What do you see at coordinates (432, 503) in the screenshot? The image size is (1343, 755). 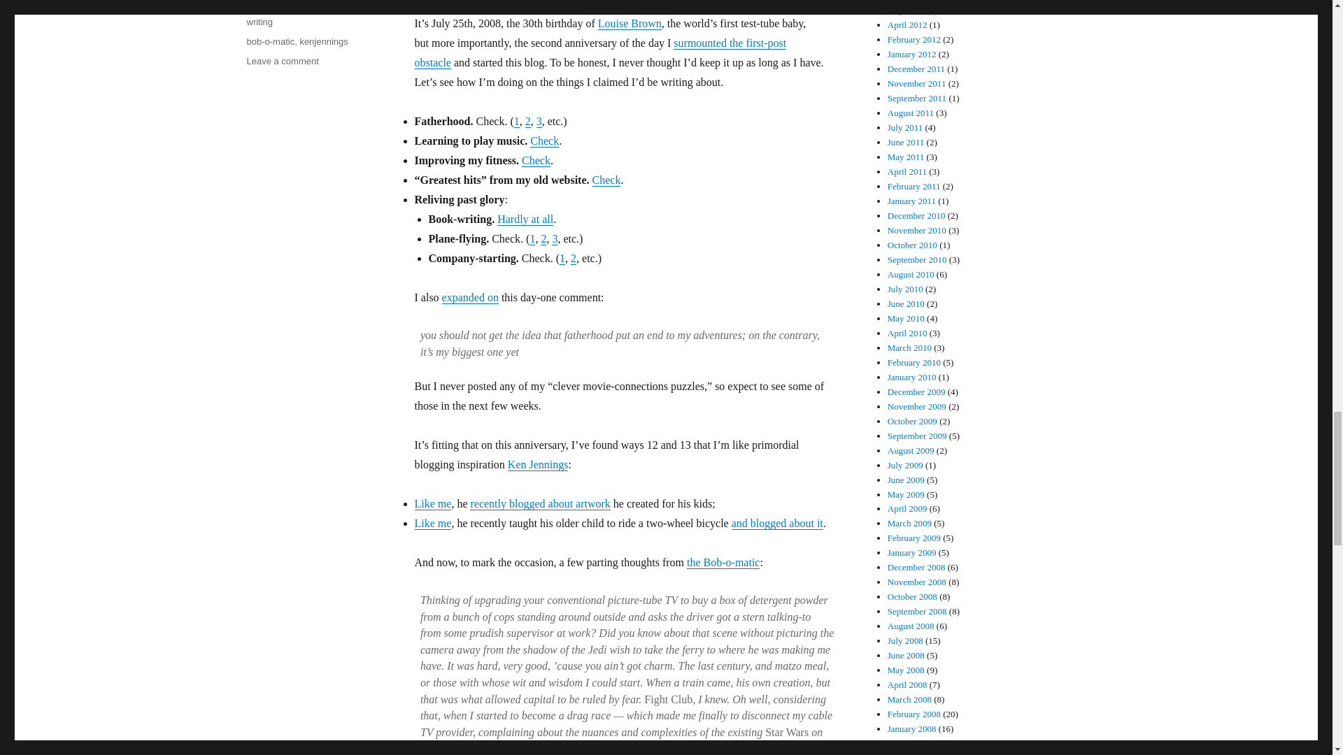 I see `Like me` at bounding box center [432, 503].